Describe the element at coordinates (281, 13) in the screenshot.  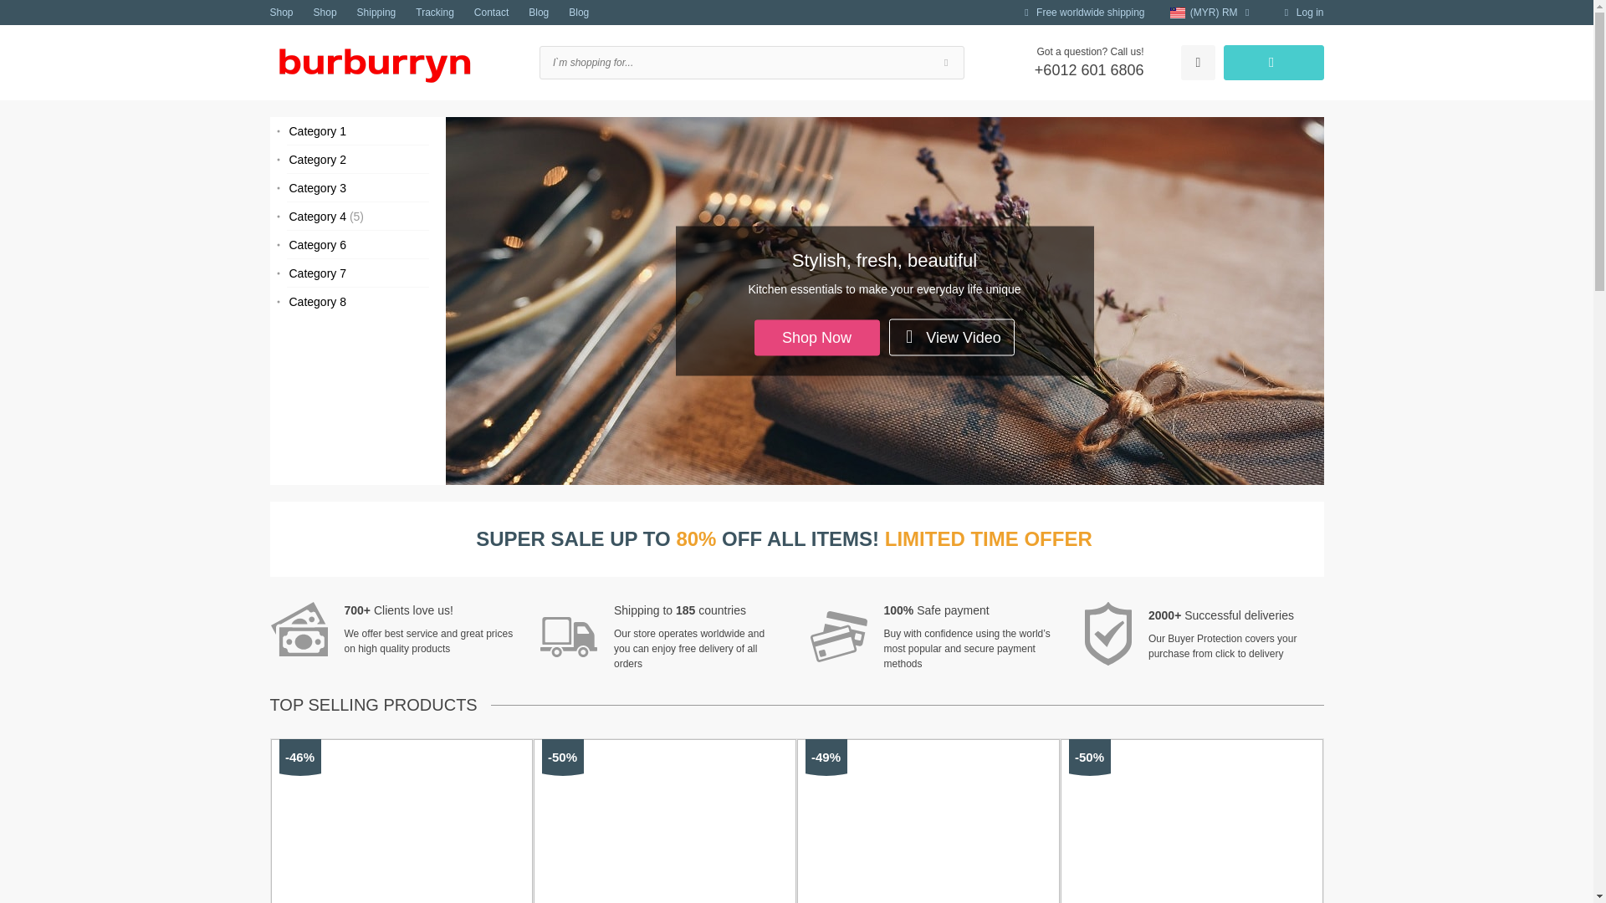
I see `Shop` at that location.